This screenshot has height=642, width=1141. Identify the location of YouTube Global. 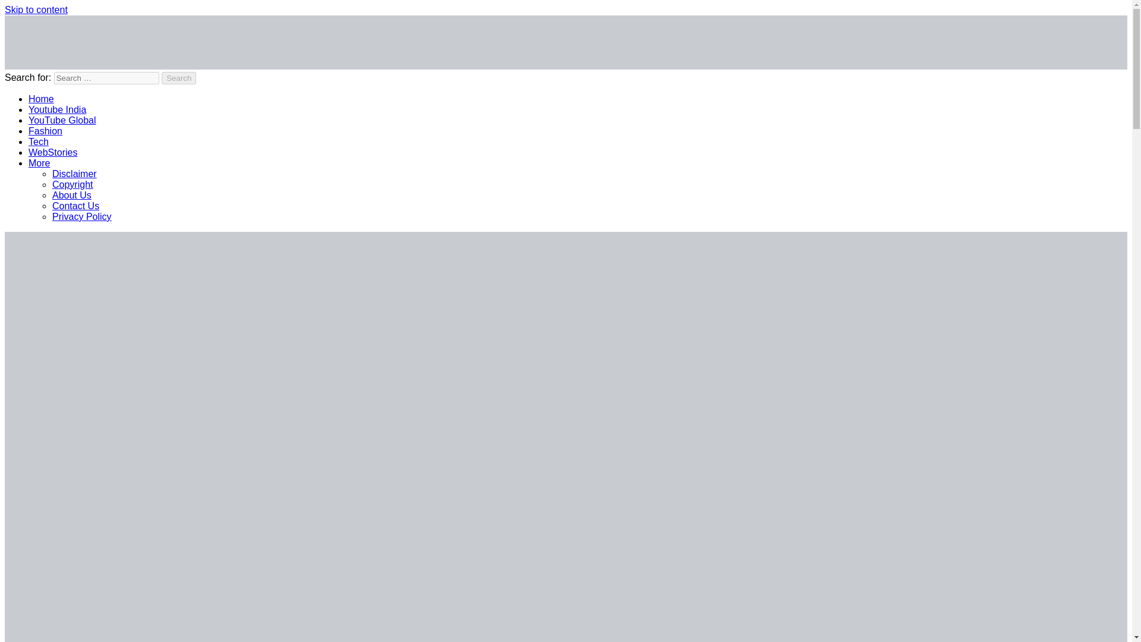
(62, 120).